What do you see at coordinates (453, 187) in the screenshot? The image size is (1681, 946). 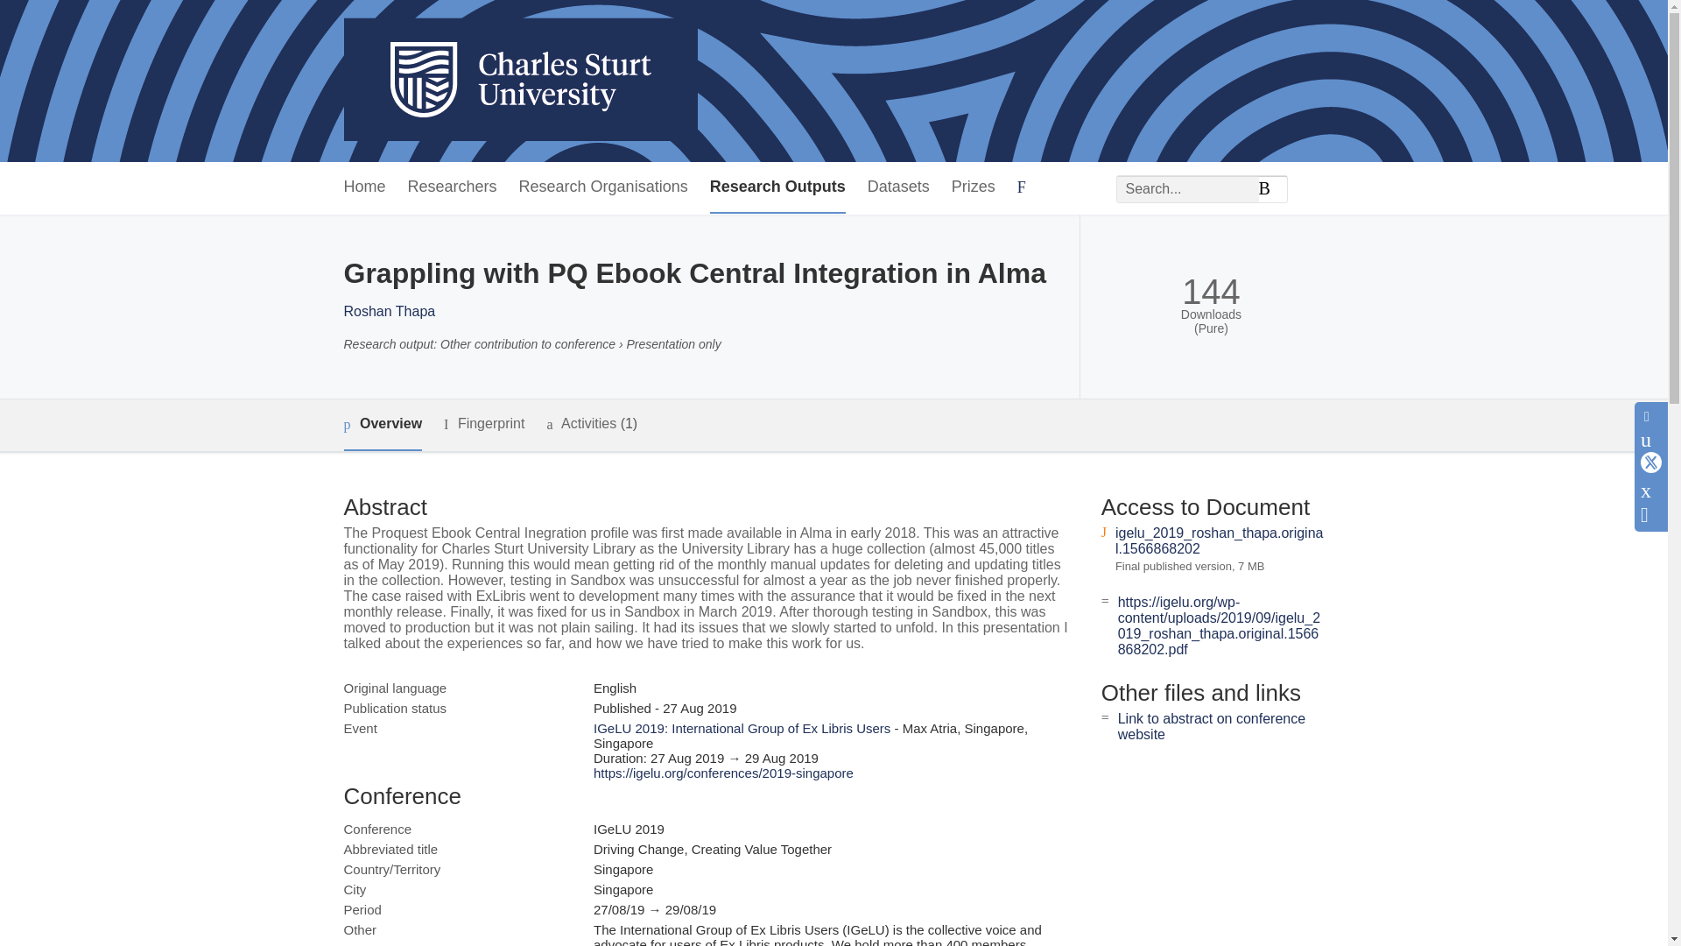 I see `Researchers` at bounding box center [453, 187].